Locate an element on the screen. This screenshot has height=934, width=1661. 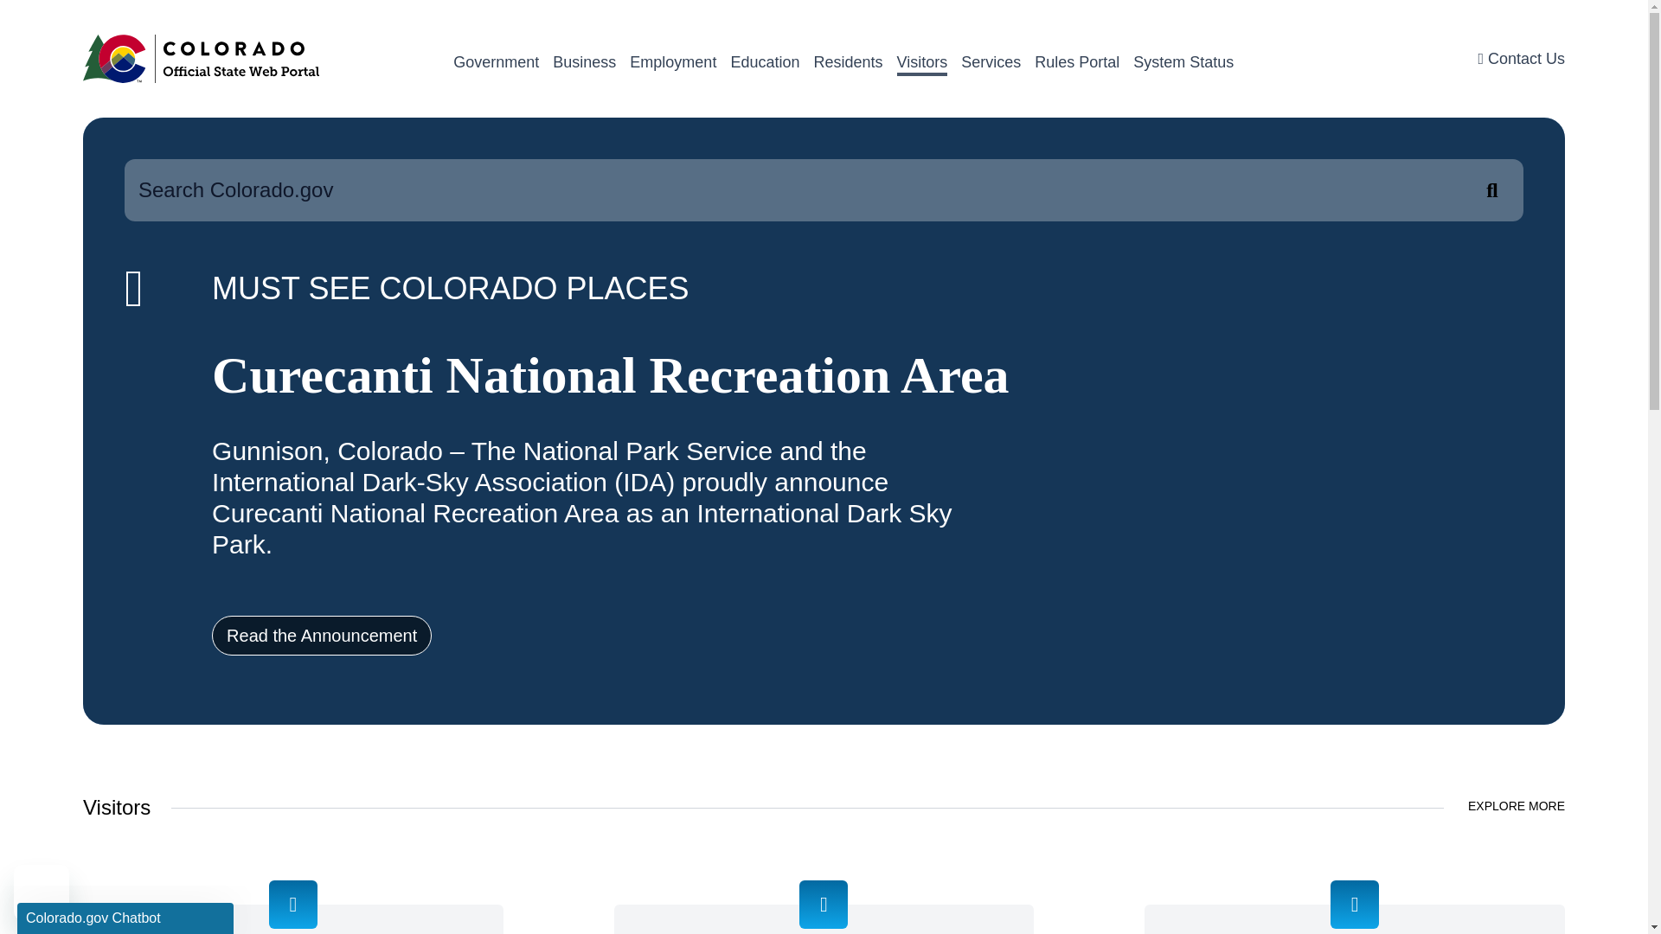
Services is located at coordinates (991, 62).